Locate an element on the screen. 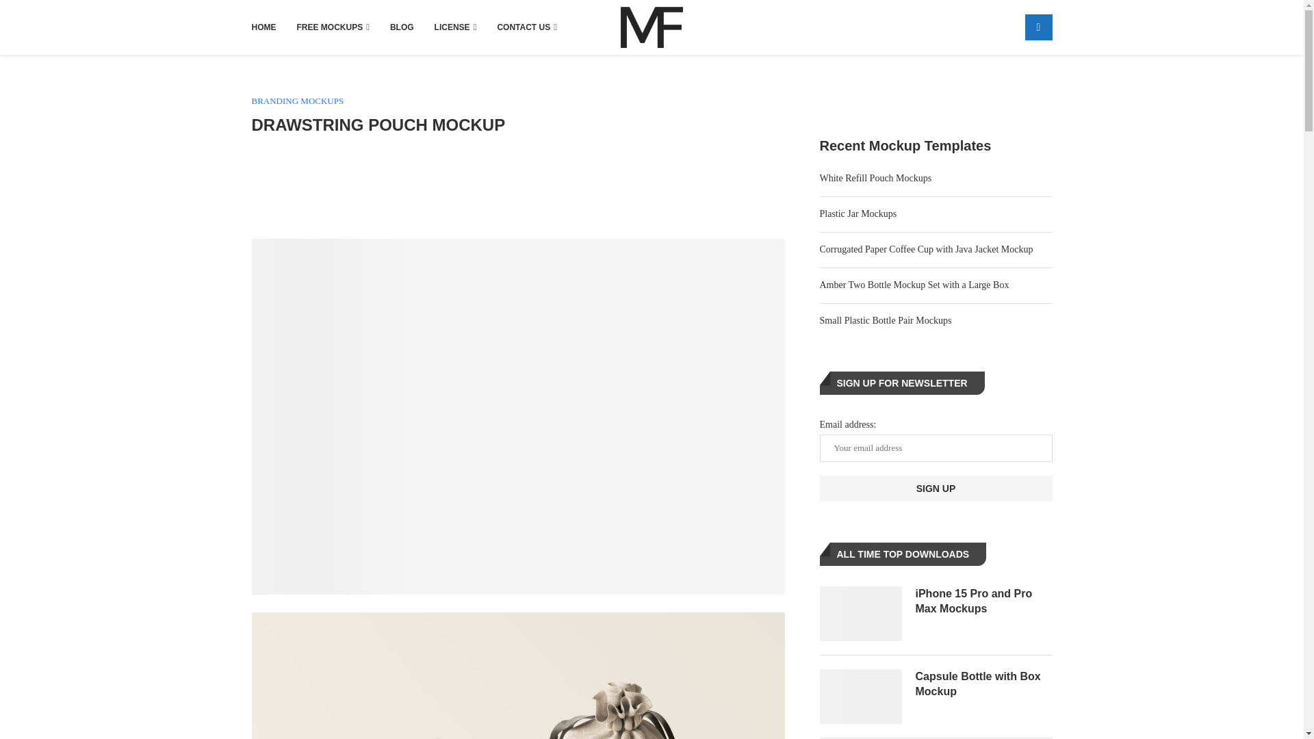  LICENSE is located at coordinates (456, 27).